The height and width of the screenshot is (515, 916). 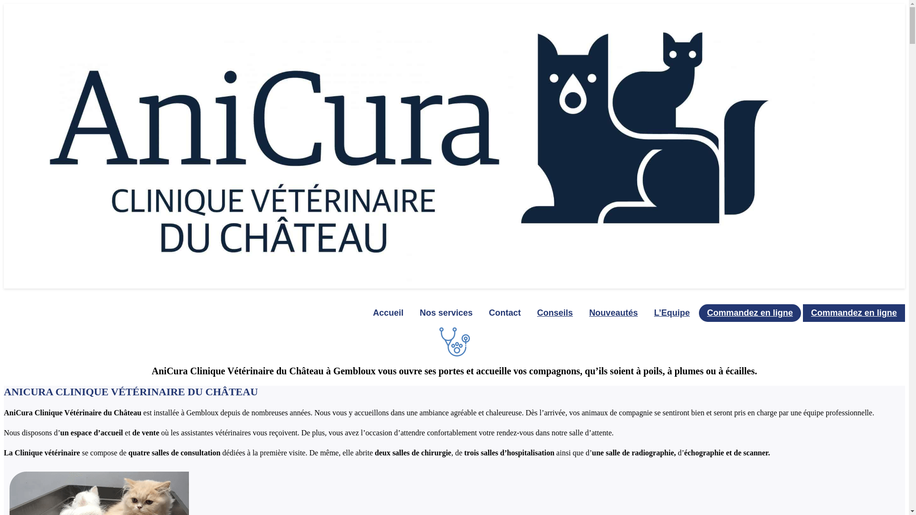 What do you see at coordinates (854, 313) in the screenshot?
I see `Commandez en ligne` at bounding box center [854, 313].